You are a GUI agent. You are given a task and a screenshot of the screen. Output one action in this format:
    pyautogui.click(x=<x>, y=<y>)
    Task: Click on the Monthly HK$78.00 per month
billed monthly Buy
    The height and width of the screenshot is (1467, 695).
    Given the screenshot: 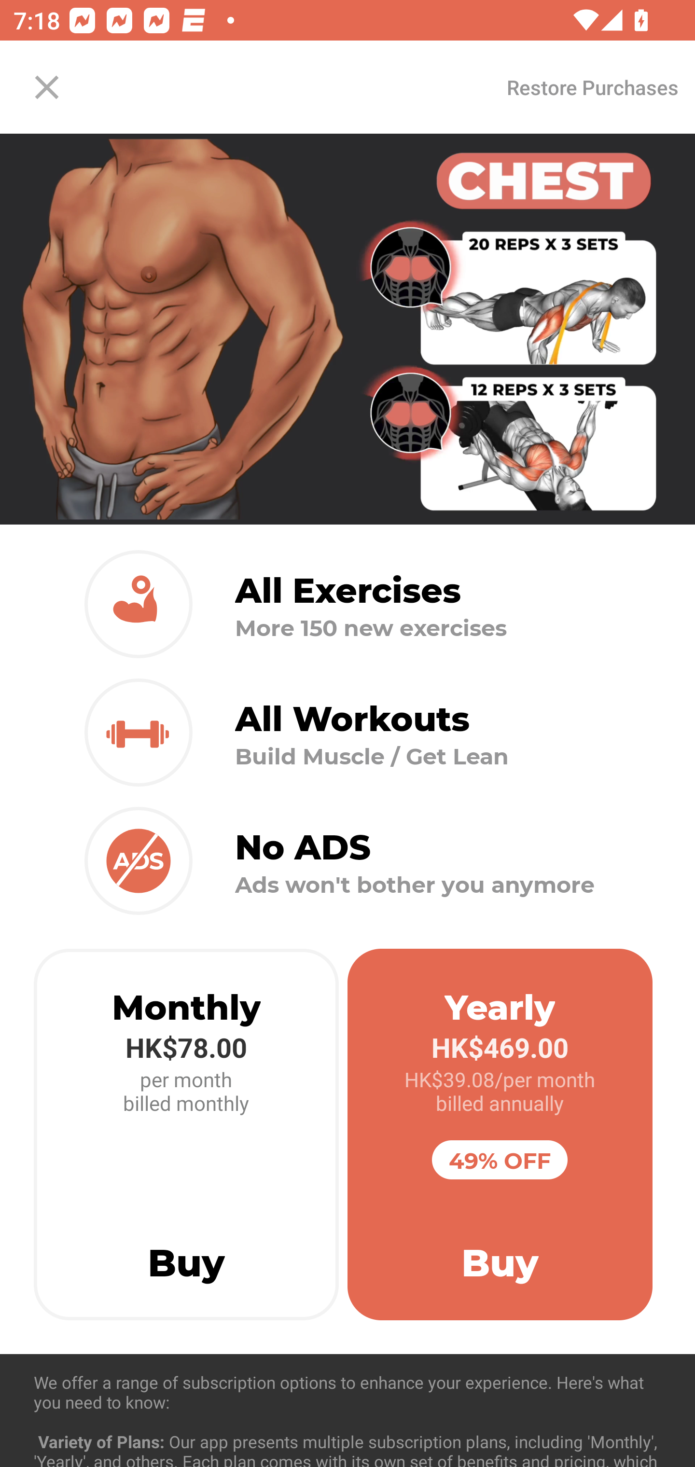 What is the action you would take?
    pyautogui.click(x=186, y=1135)
    